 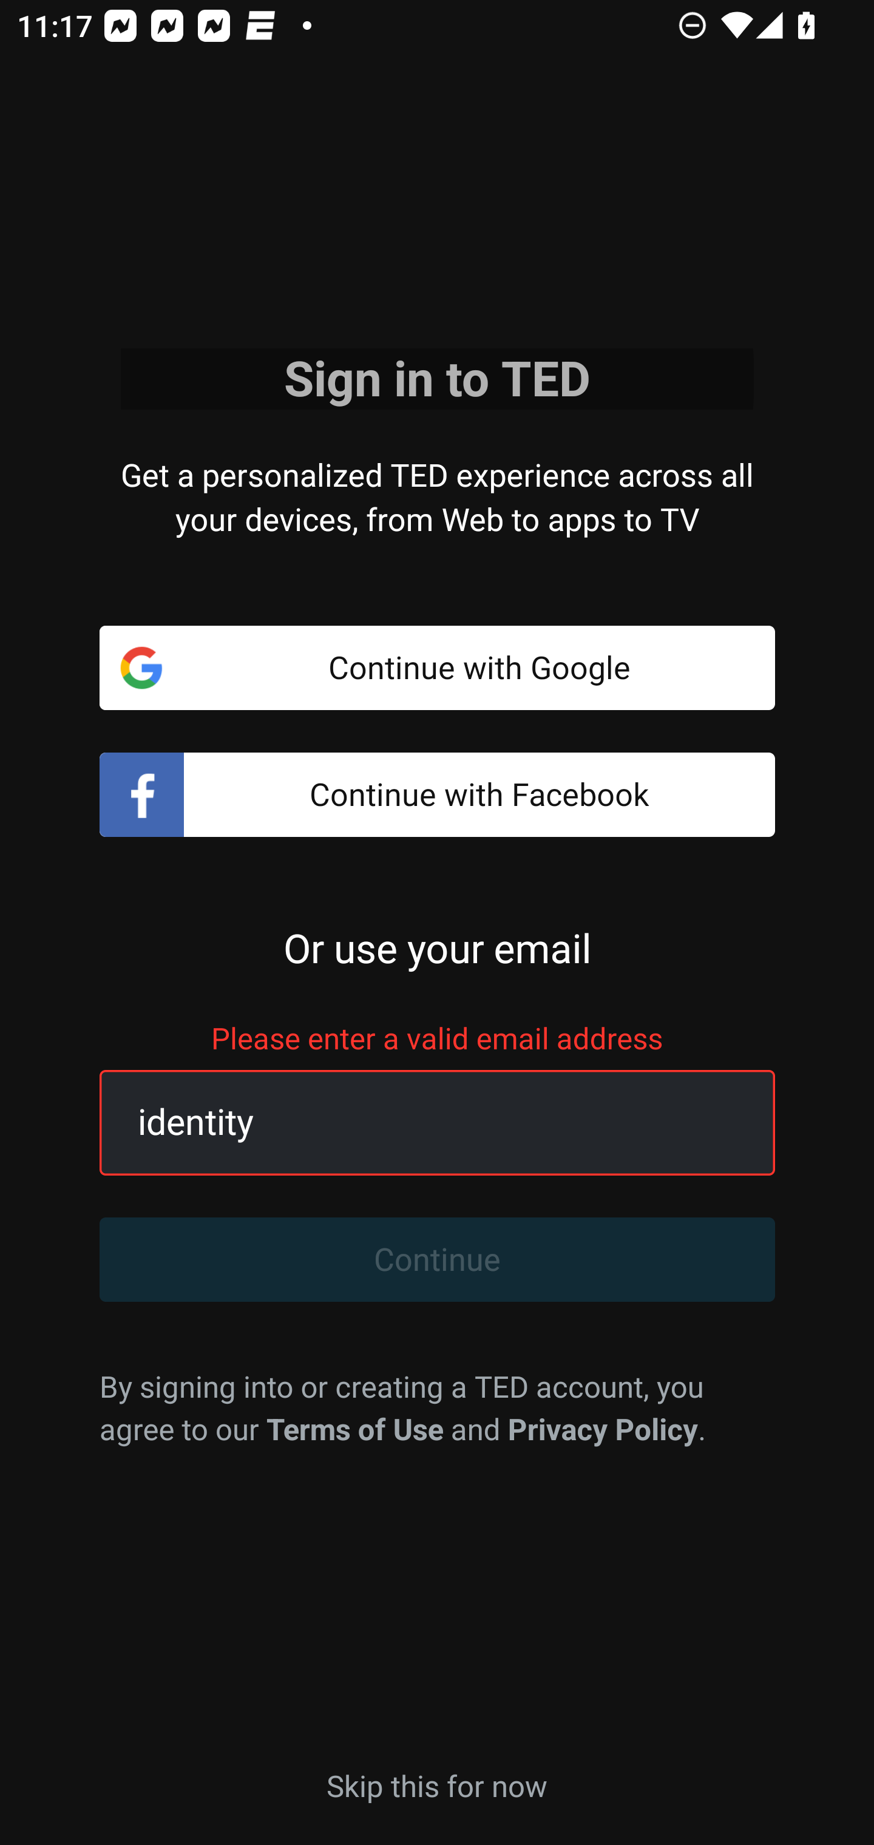 What do you see at coordinates (437, 1784) in the screenshot?
I see `Skip this for now` at bounding box center [437, 1784].